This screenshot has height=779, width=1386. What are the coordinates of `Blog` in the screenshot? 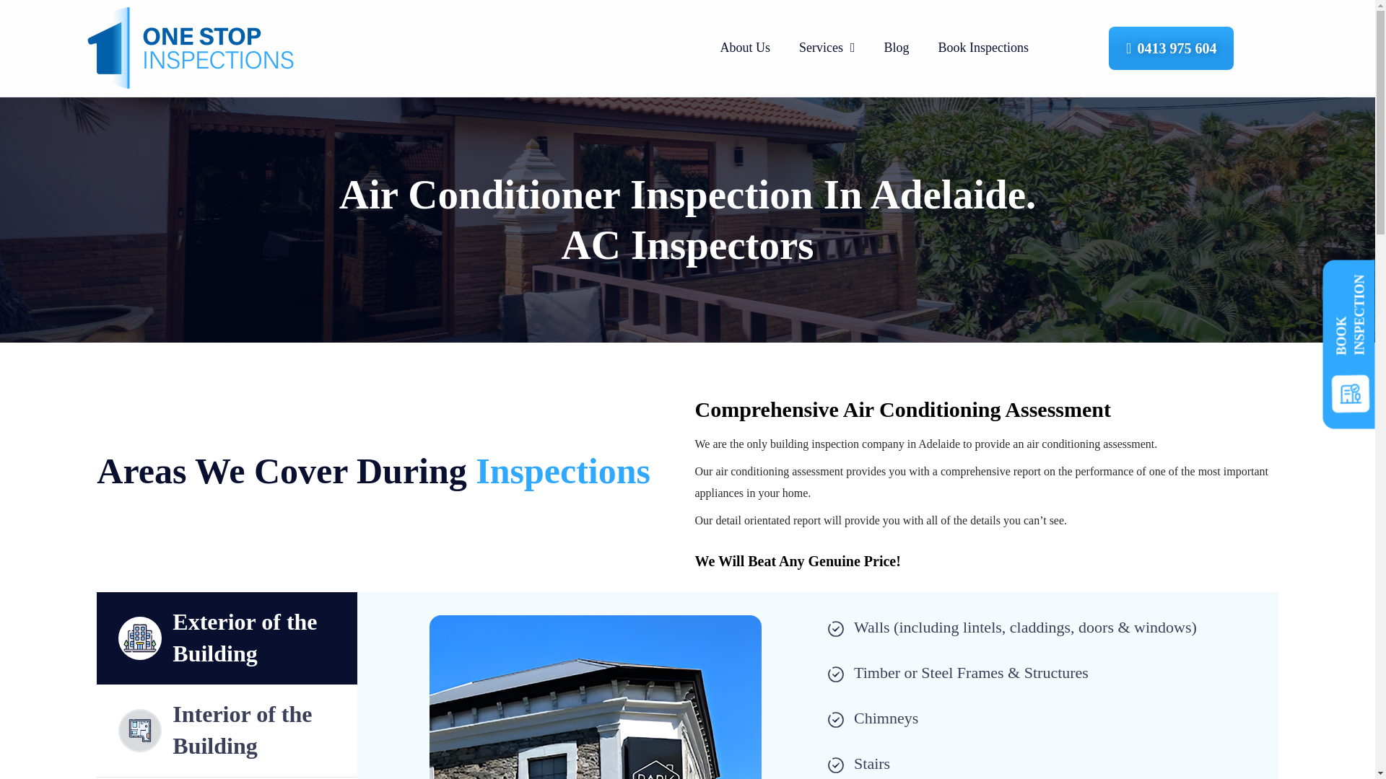 It's located at (897, 48).